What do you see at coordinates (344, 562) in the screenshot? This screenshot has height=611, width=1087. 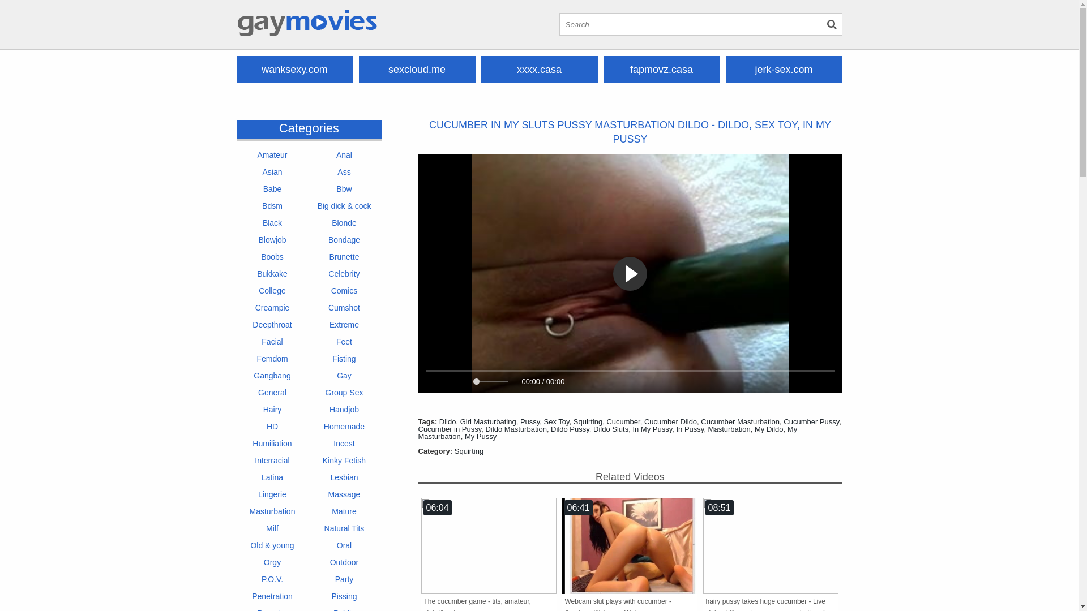 I see `Outdoor` at bounding box center [344, 562].